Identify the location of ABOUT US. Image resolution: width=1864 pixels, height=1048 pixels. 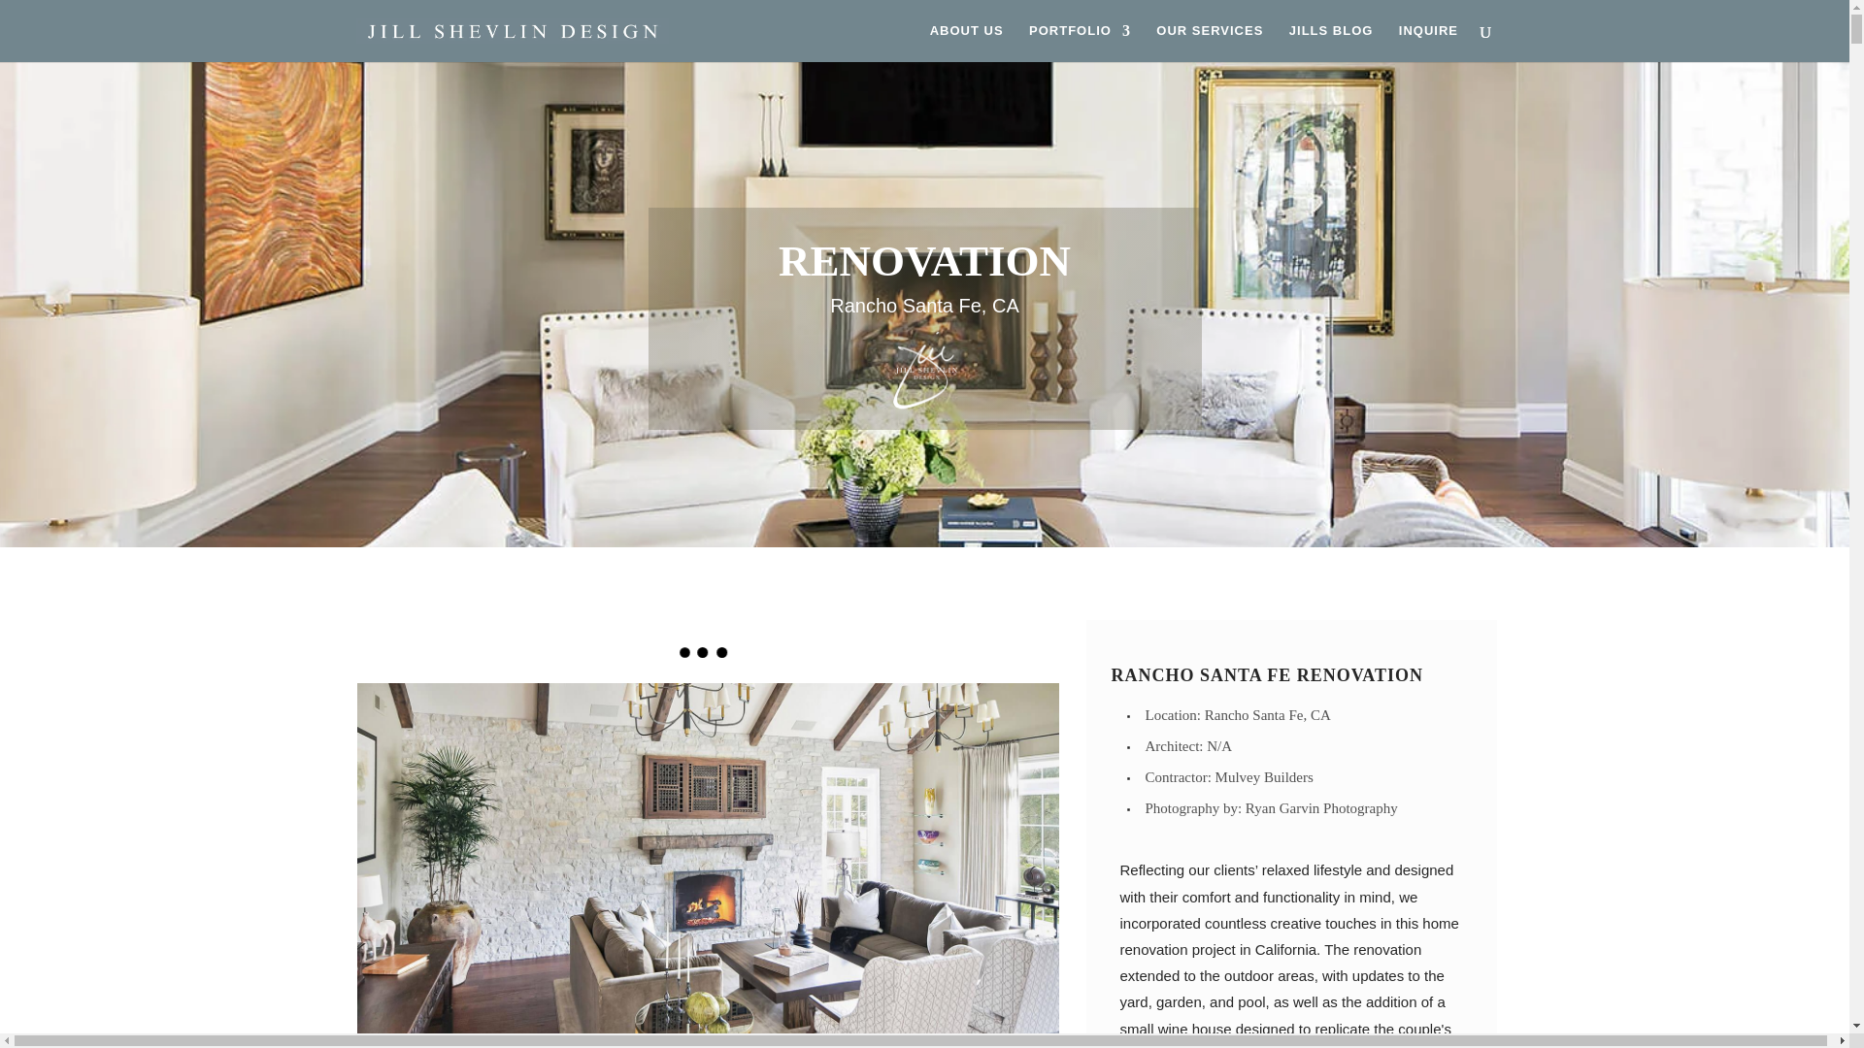
(967, 43).